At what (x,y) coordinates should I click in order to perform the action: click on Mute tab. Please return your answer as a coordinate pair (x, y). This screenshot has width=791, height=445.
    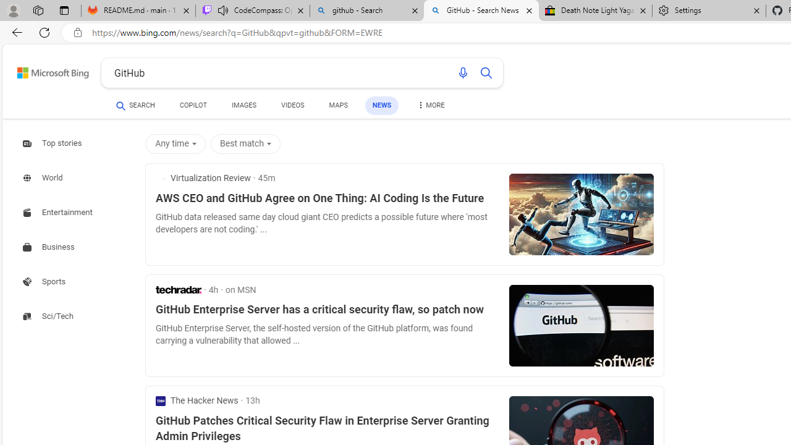
    Looking at the image, I should click on (222, 10).